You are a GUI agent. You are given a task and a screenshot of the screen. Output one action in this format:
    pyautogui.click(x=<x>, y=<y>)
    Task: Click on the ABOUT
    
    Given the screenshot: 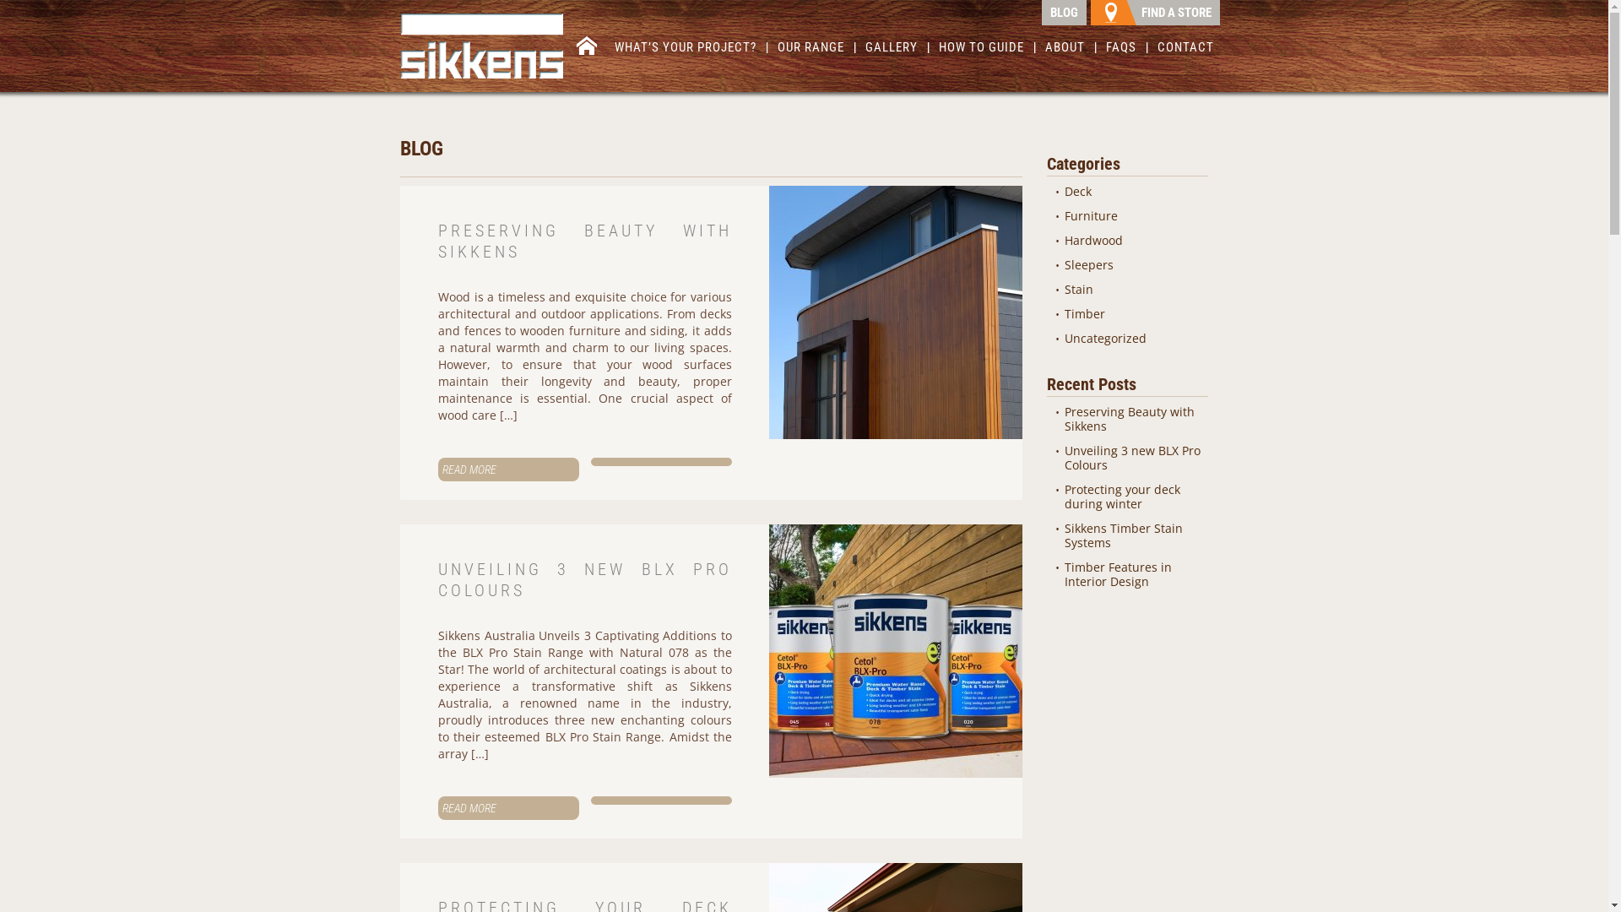 What is the action you would take?
    pyautogui.click(x=1065, y=52)
    